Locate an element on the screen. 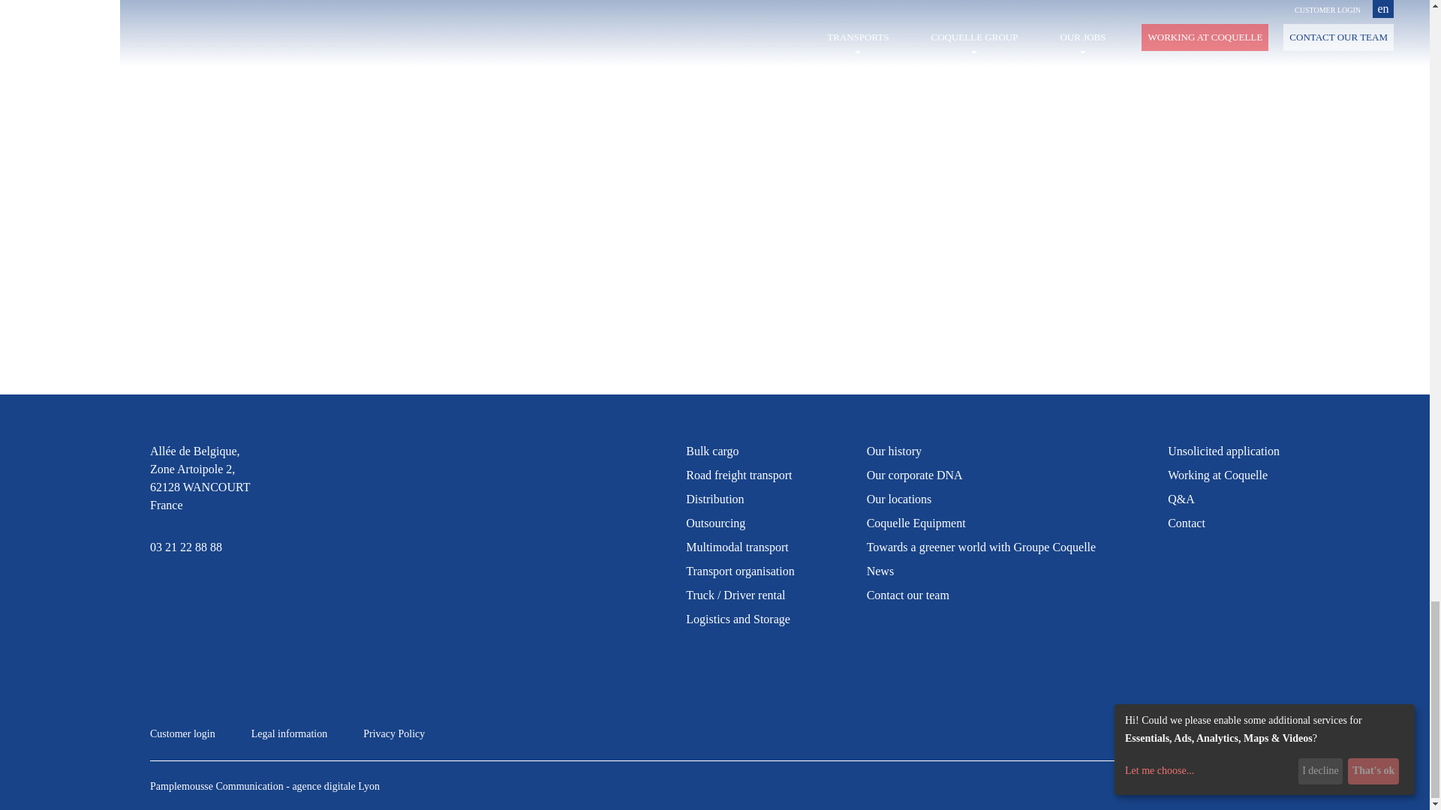  Our history is located at coordinates (895, 451).